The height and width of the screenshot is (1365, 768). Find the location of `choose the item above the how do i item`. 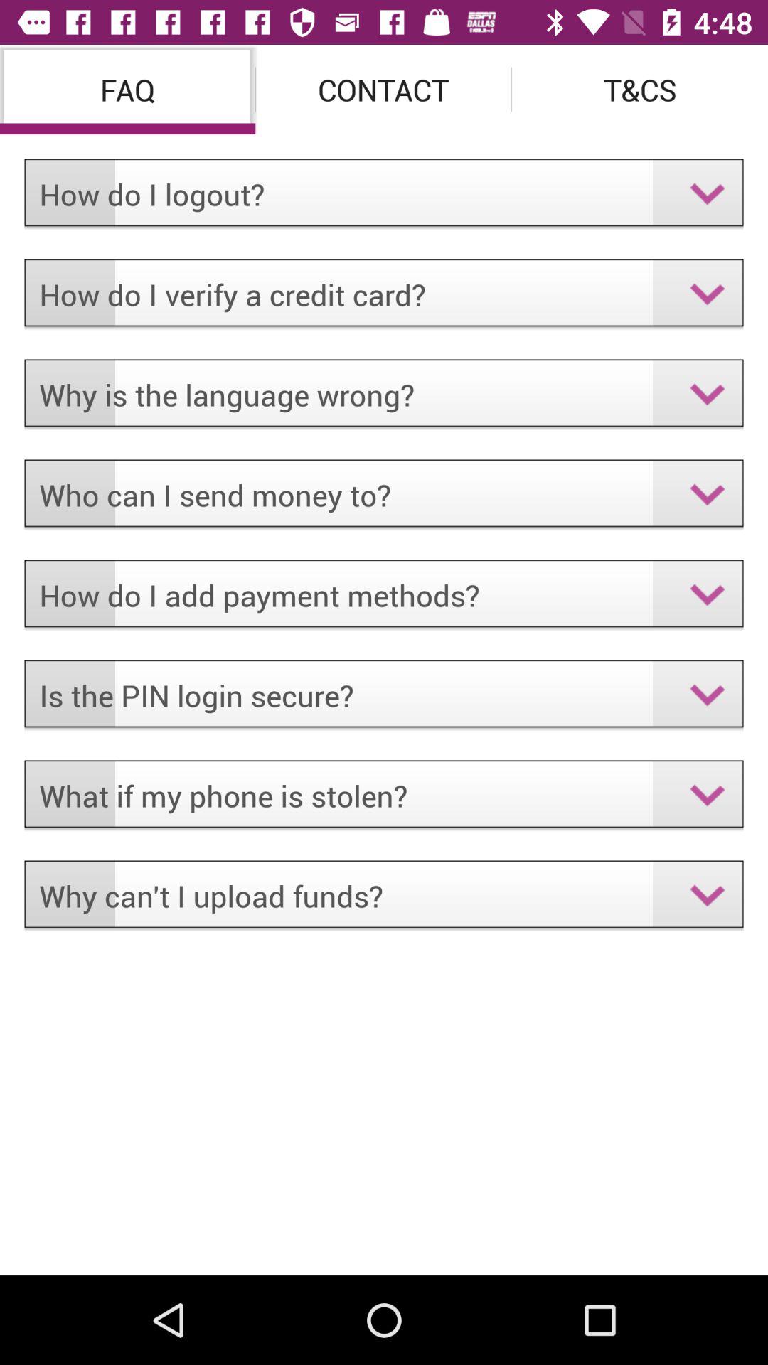

choose the item above the how do i item is located at coordinates (384, 90).